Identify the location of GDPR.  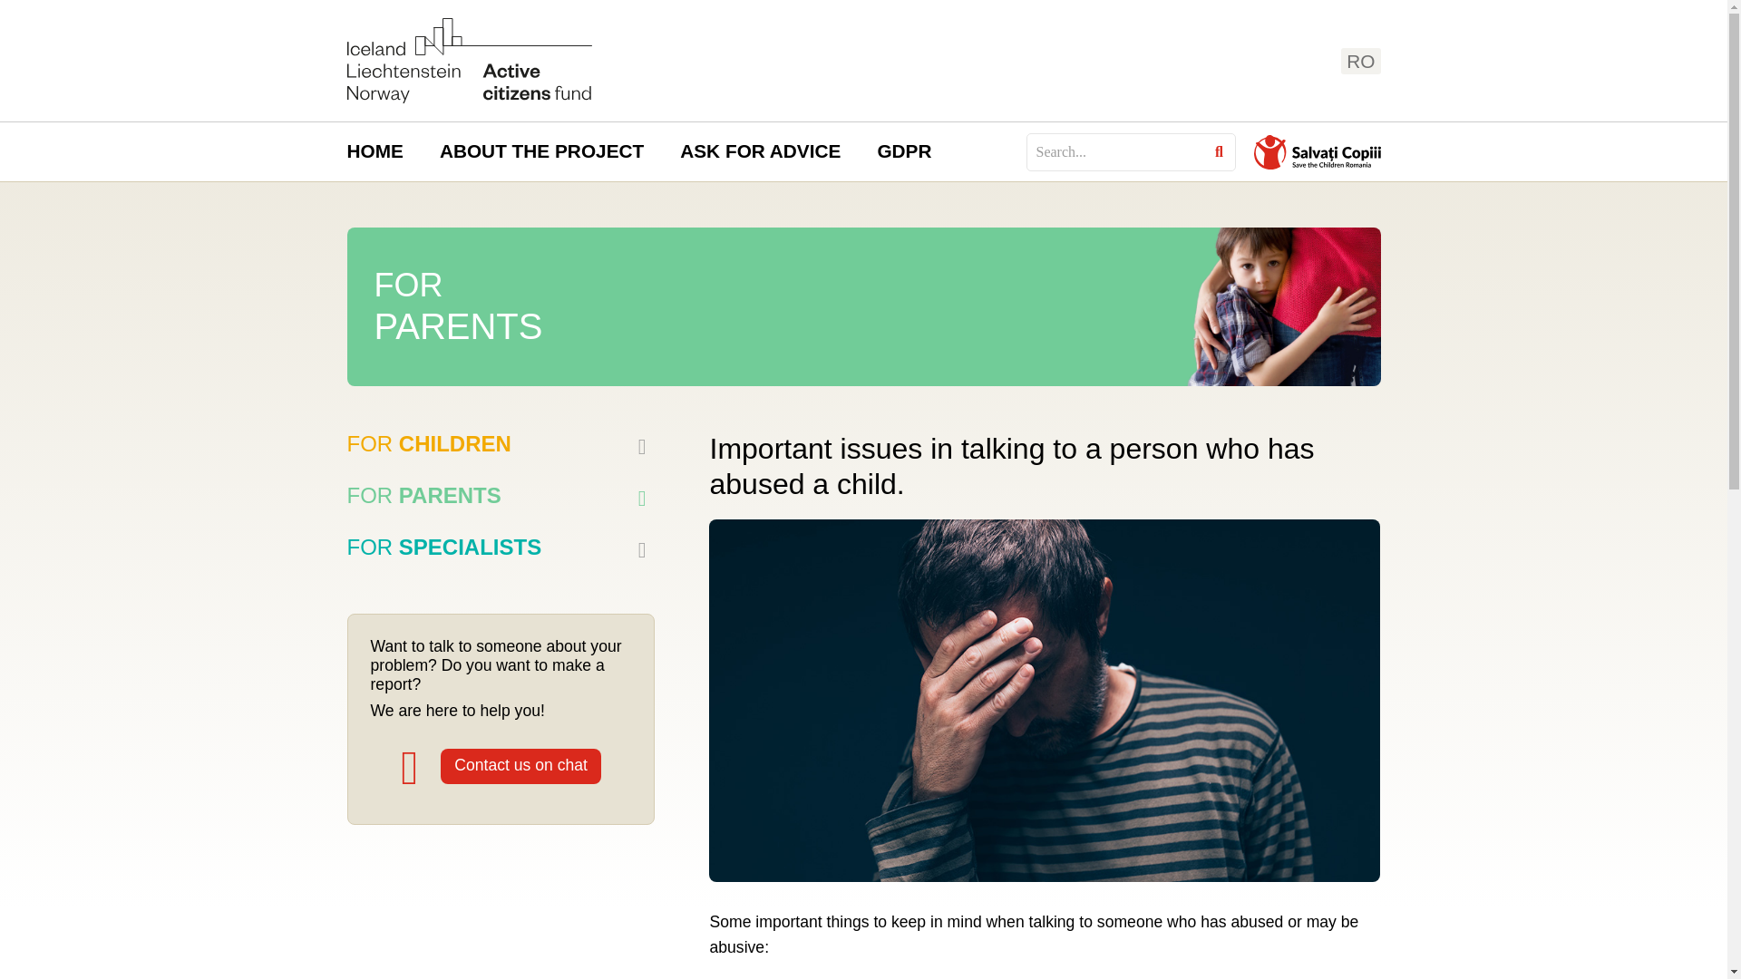
(903, 151).